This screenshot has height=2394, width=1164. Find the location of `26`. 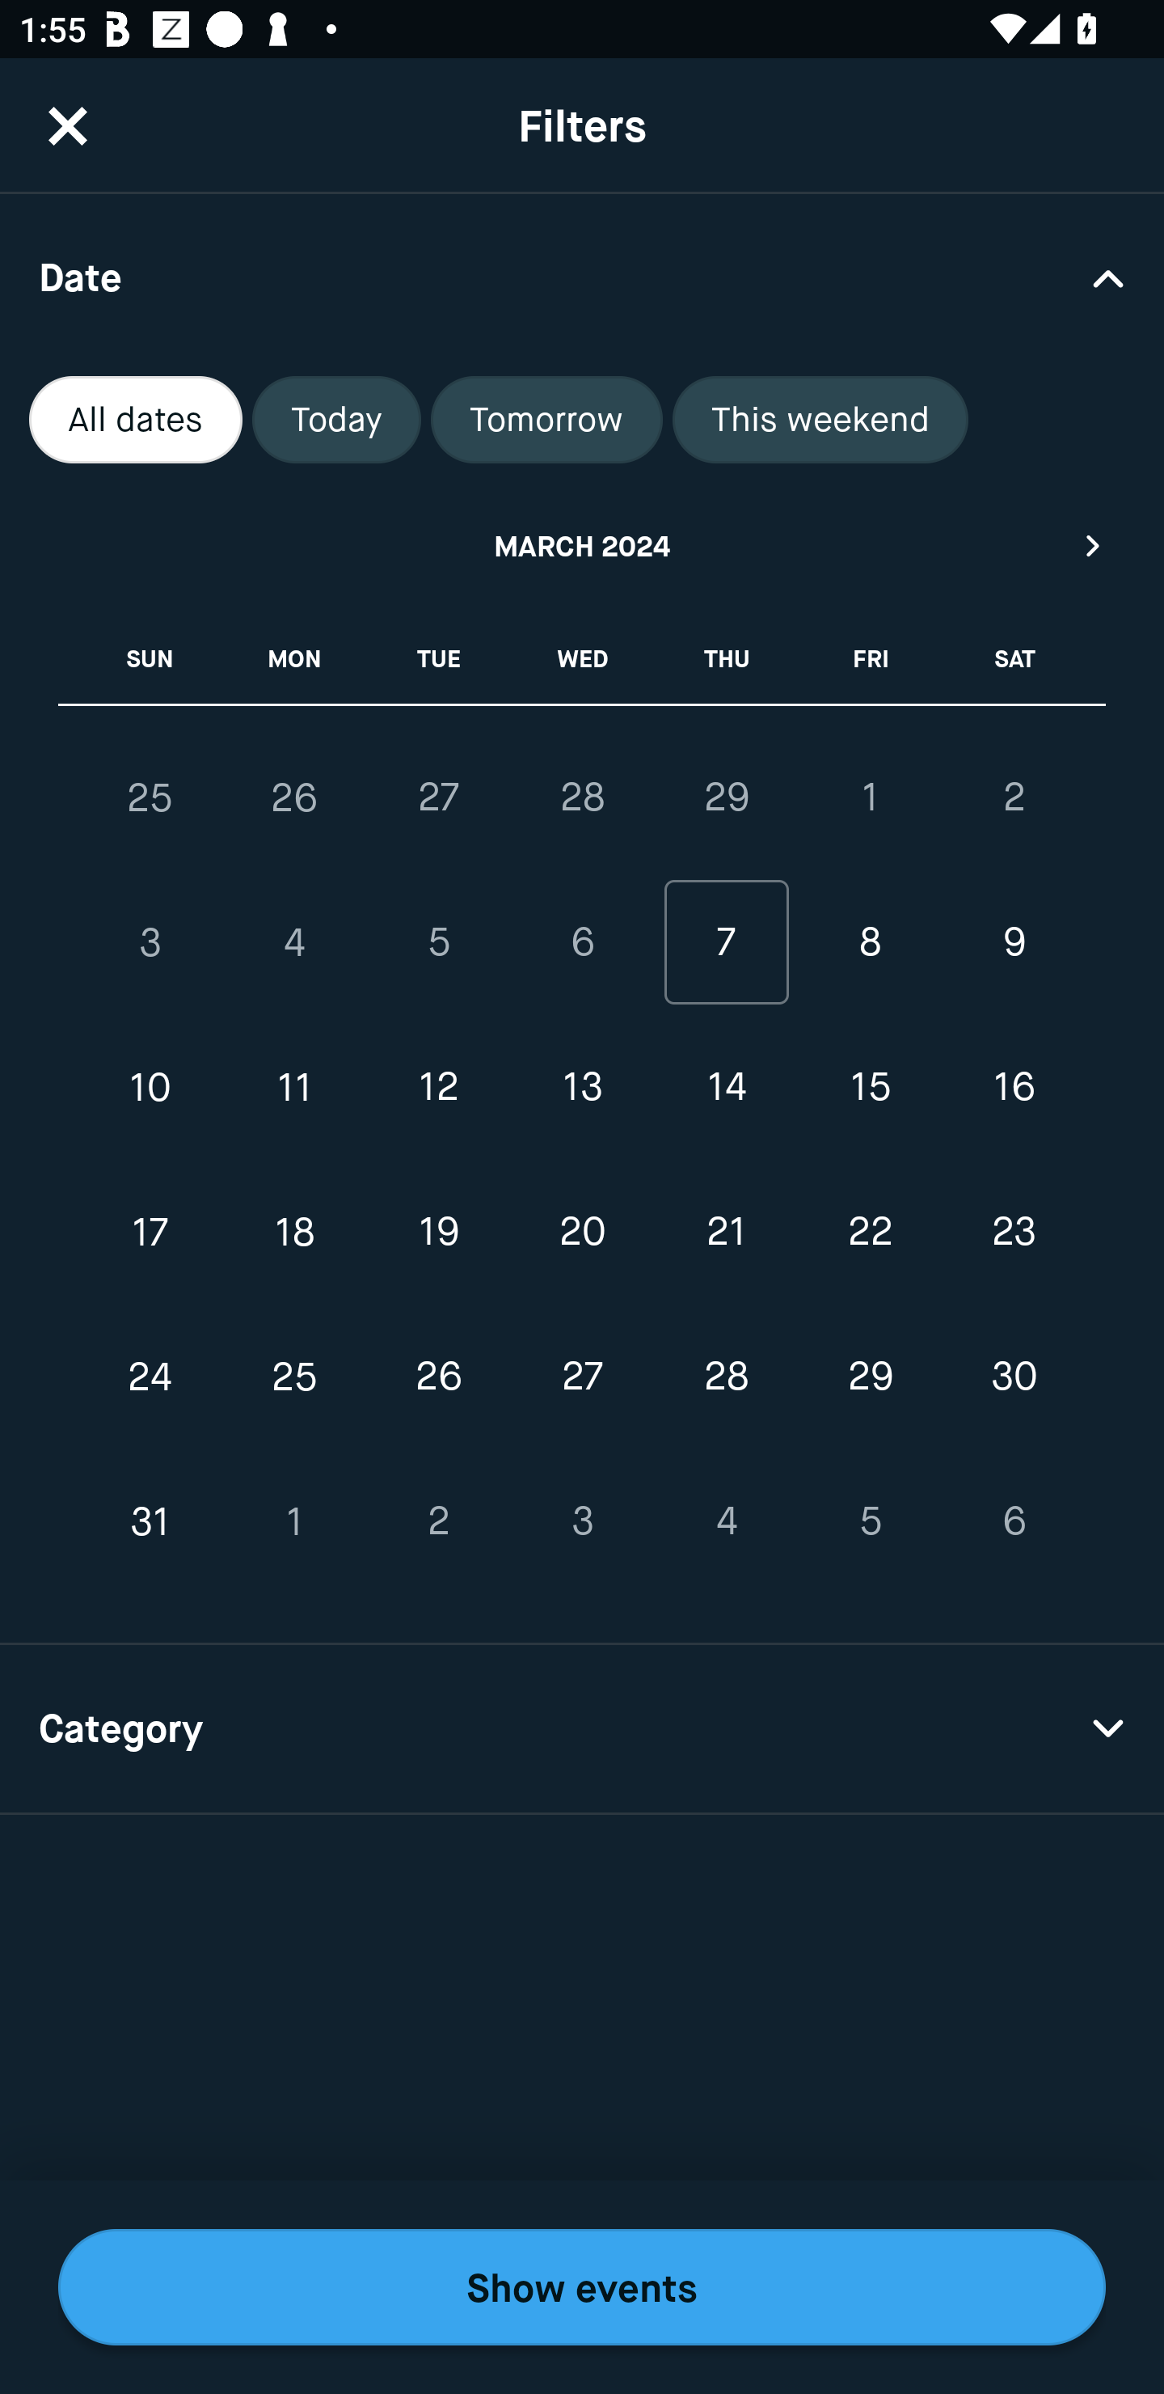

26 is located at coordinates (438, 1377).